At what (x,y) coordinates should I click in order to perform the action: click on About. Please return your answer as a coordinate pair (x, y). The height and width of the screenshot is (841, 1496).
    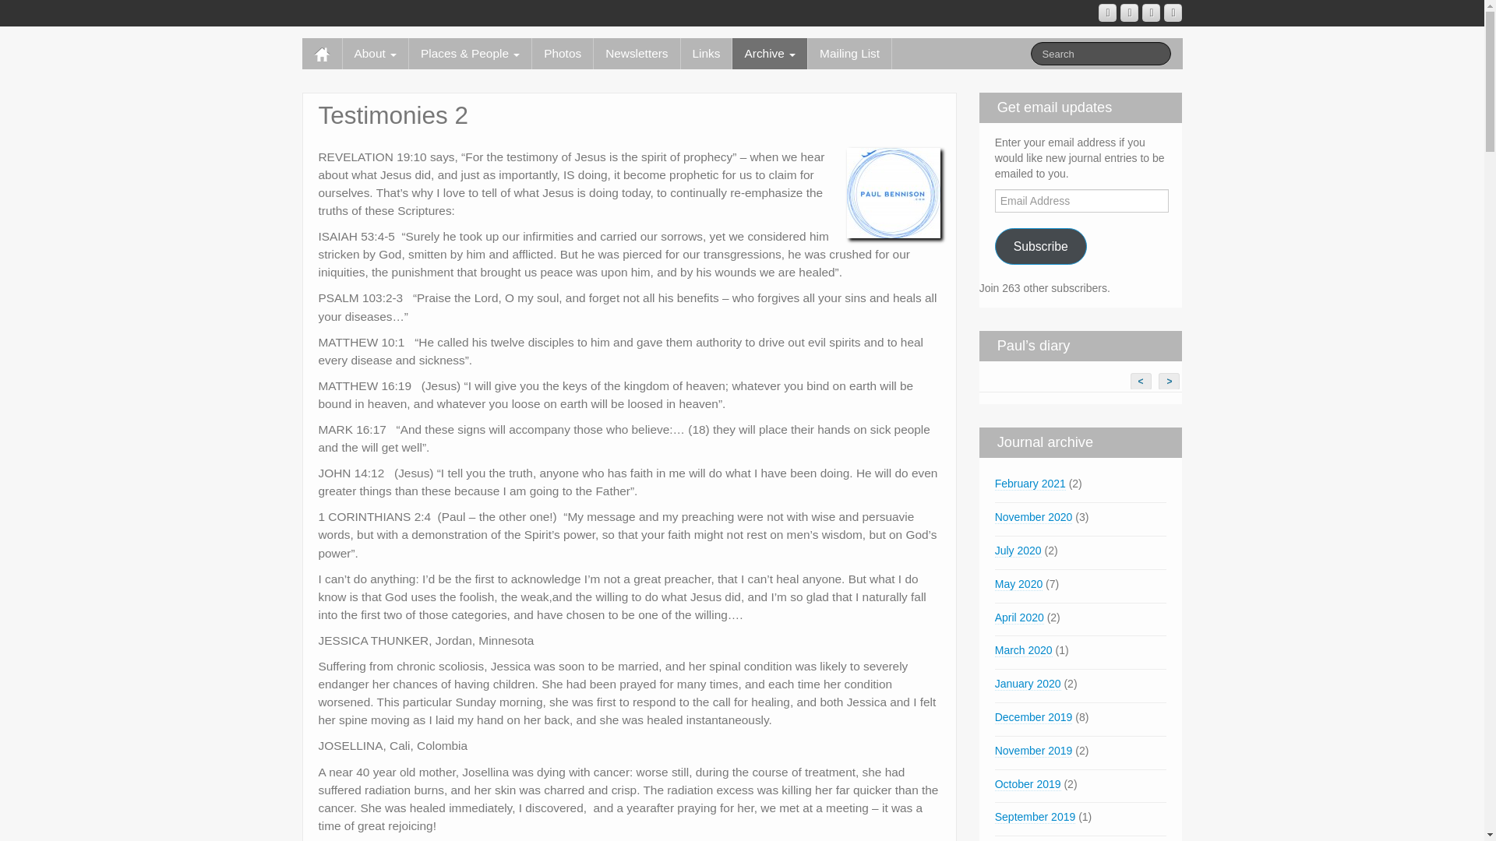
    Looking at the image, I should click on (376, 53).